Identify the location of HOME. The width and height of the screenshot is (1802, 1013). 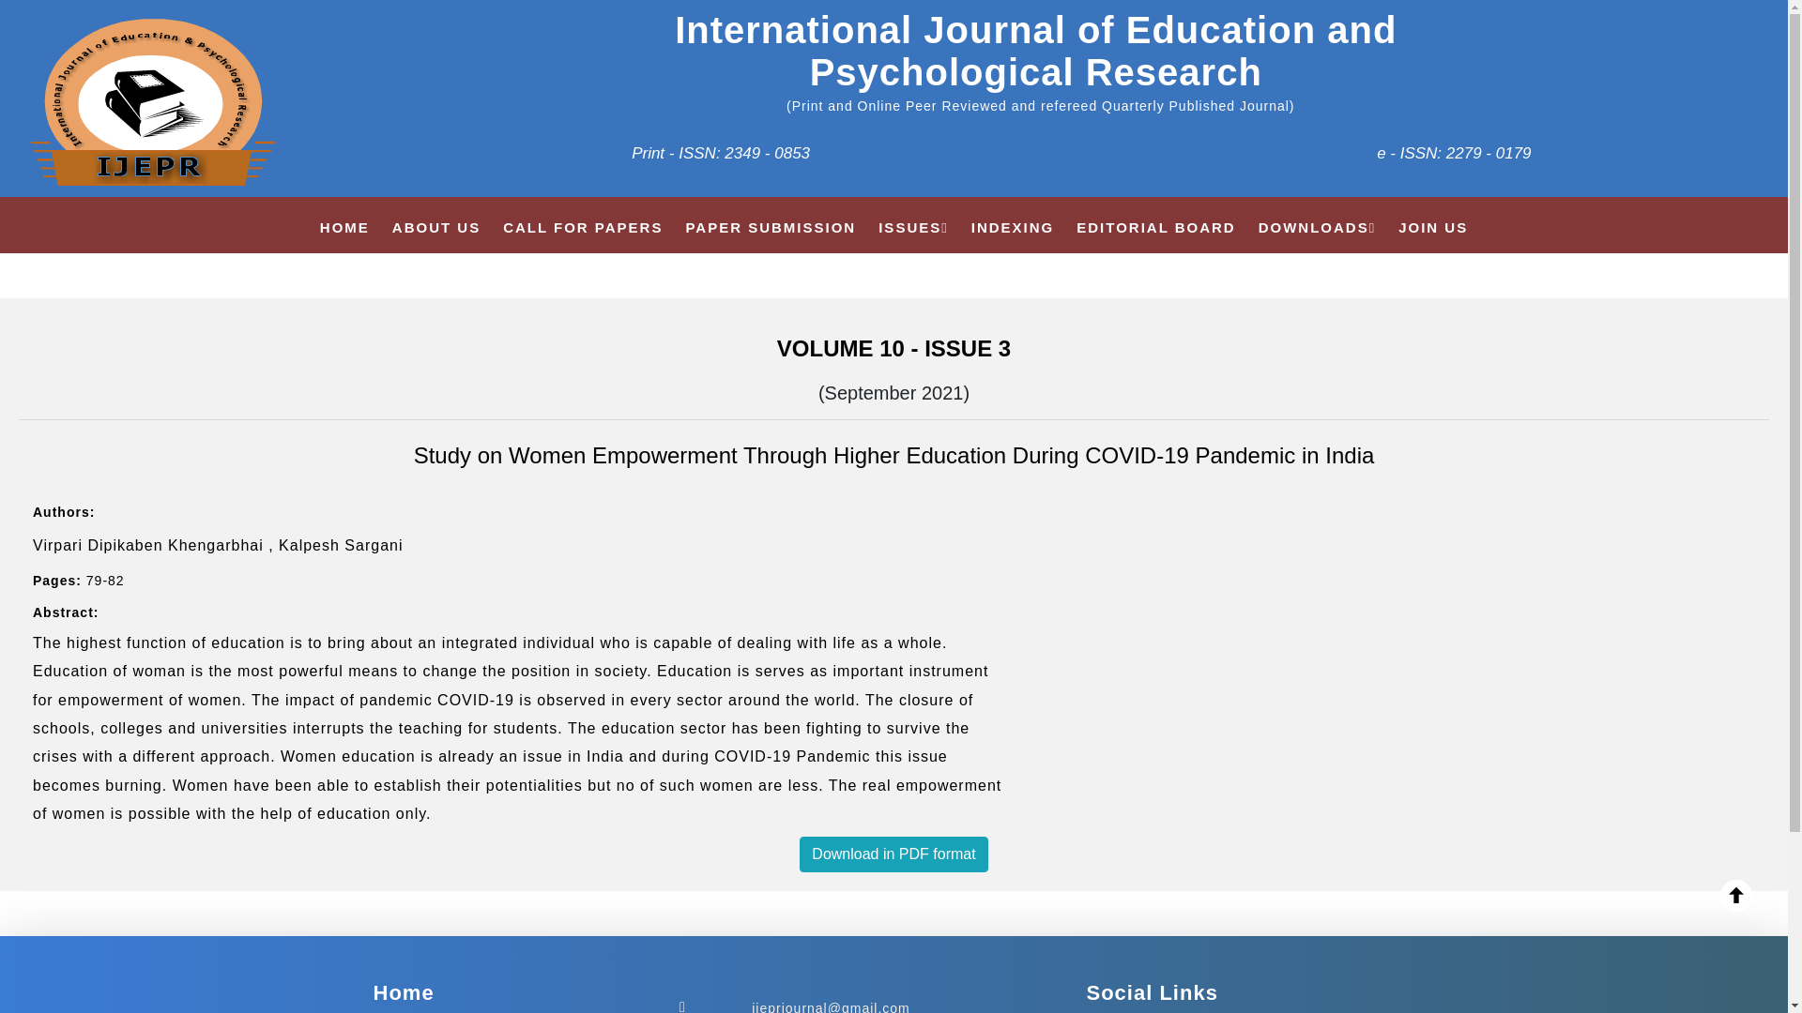
(344, 227).